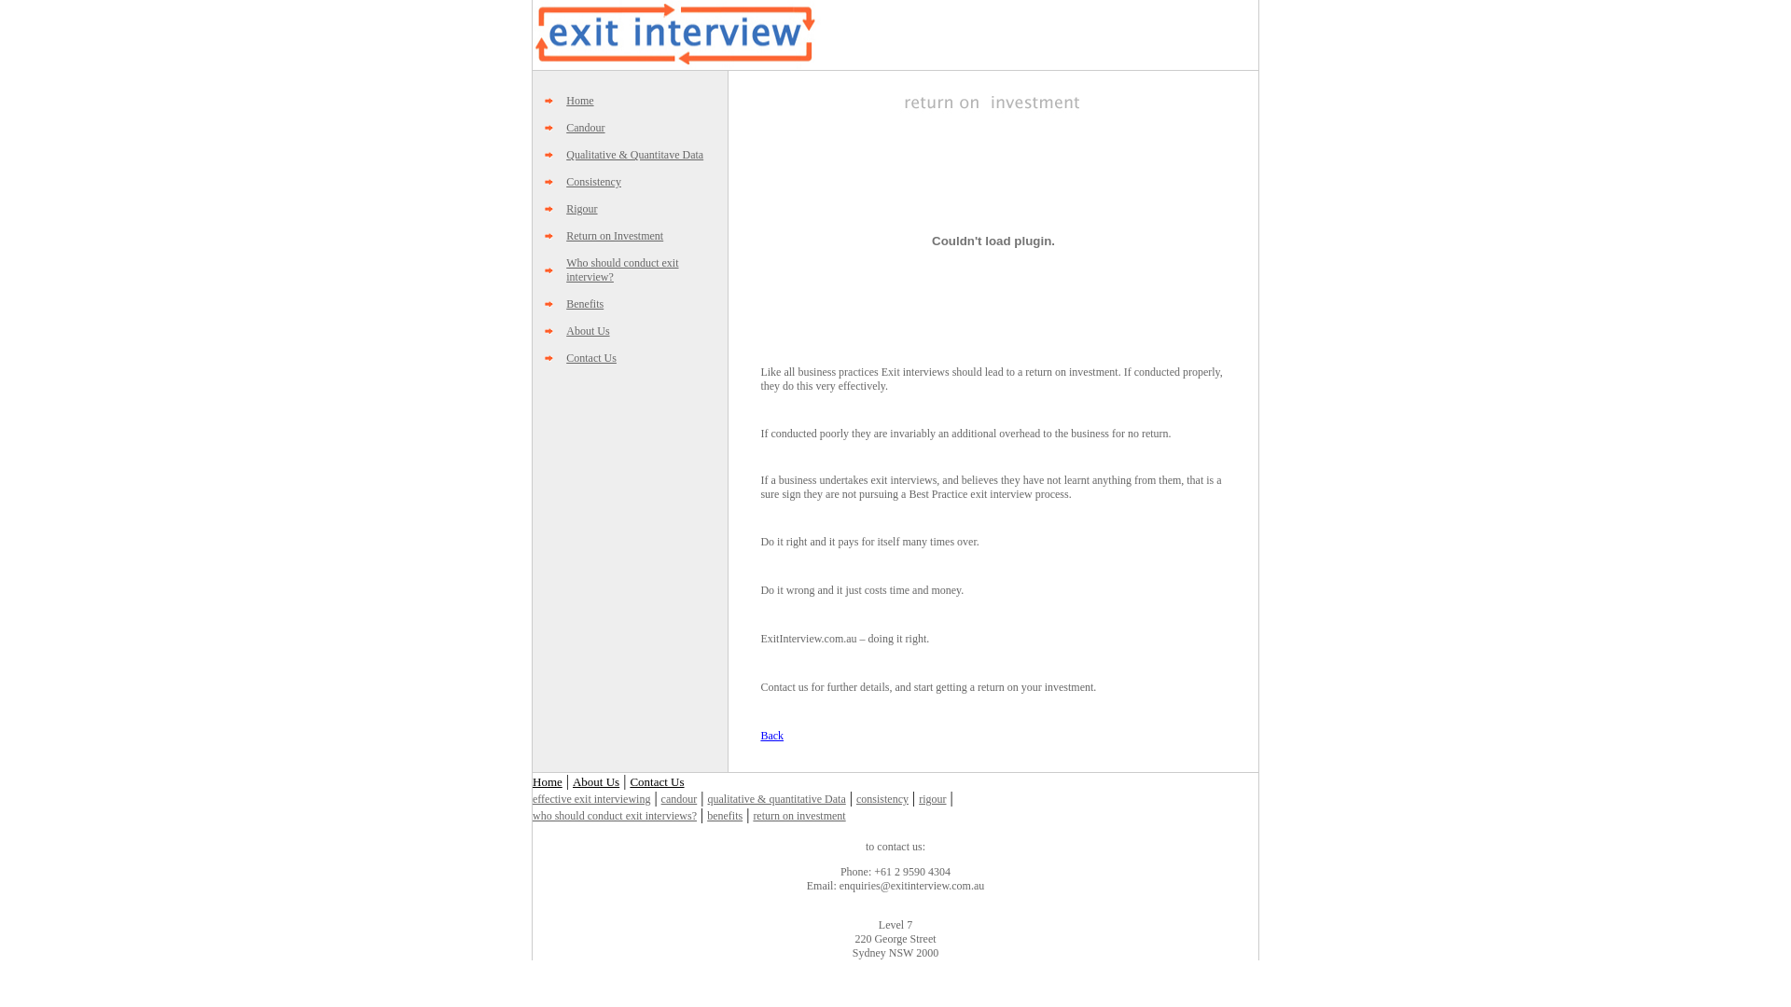 This screenshot has height=1007, width=1791. I want to click on Rigour, so click(582, 209).